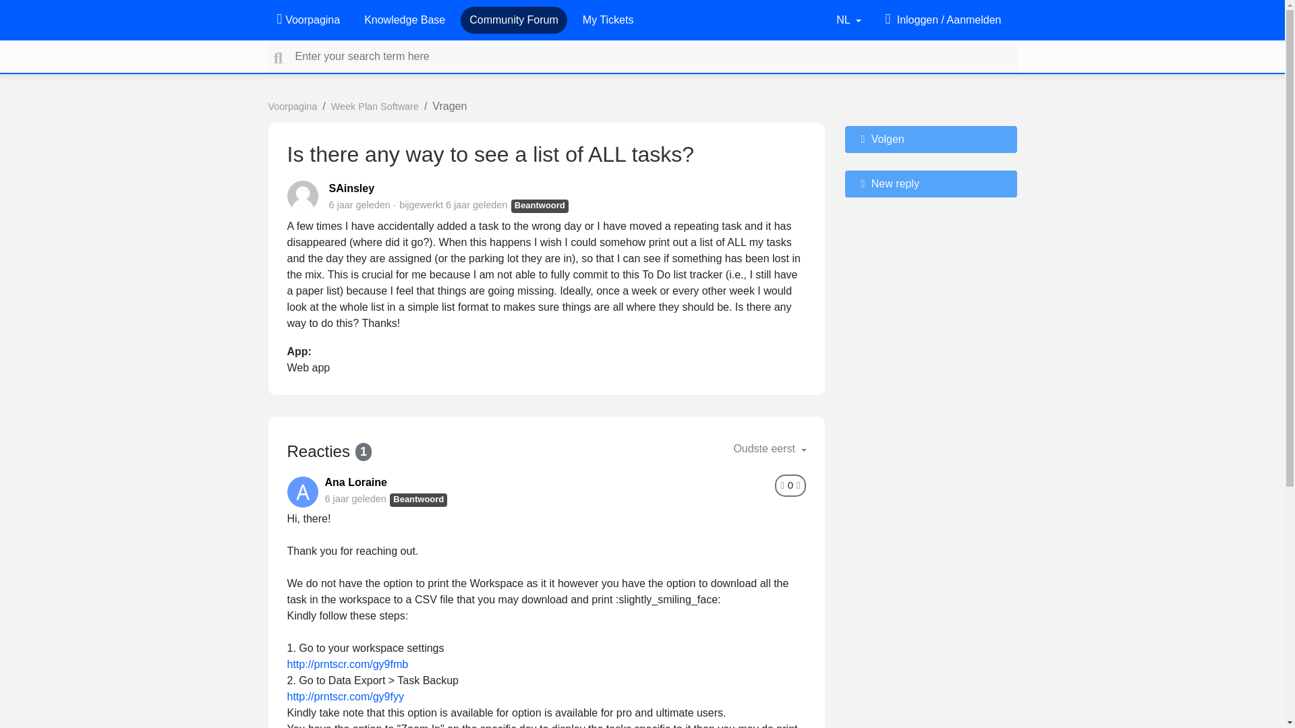 This screenshot has width=1295, height=728. I want to click on Oudste eerst, so click(770, 448).